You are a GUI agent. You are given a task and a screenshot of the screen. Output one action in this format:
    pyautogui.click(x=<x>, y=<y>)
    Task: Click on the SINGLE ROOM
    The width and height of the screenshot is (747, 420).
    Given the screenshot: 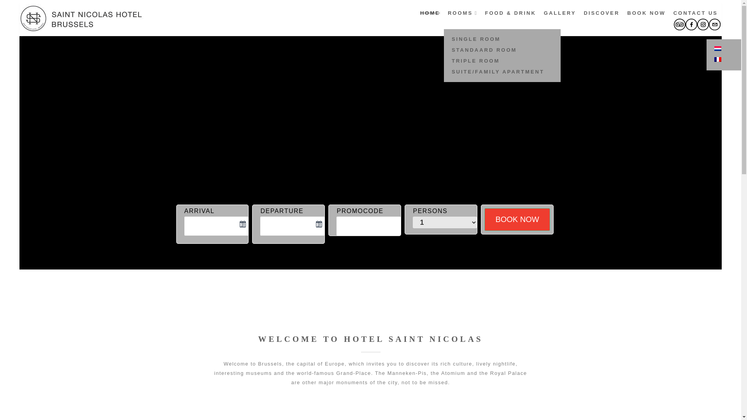 What is the action you would take?
    pyautogui.click(x=476, y=39)
    